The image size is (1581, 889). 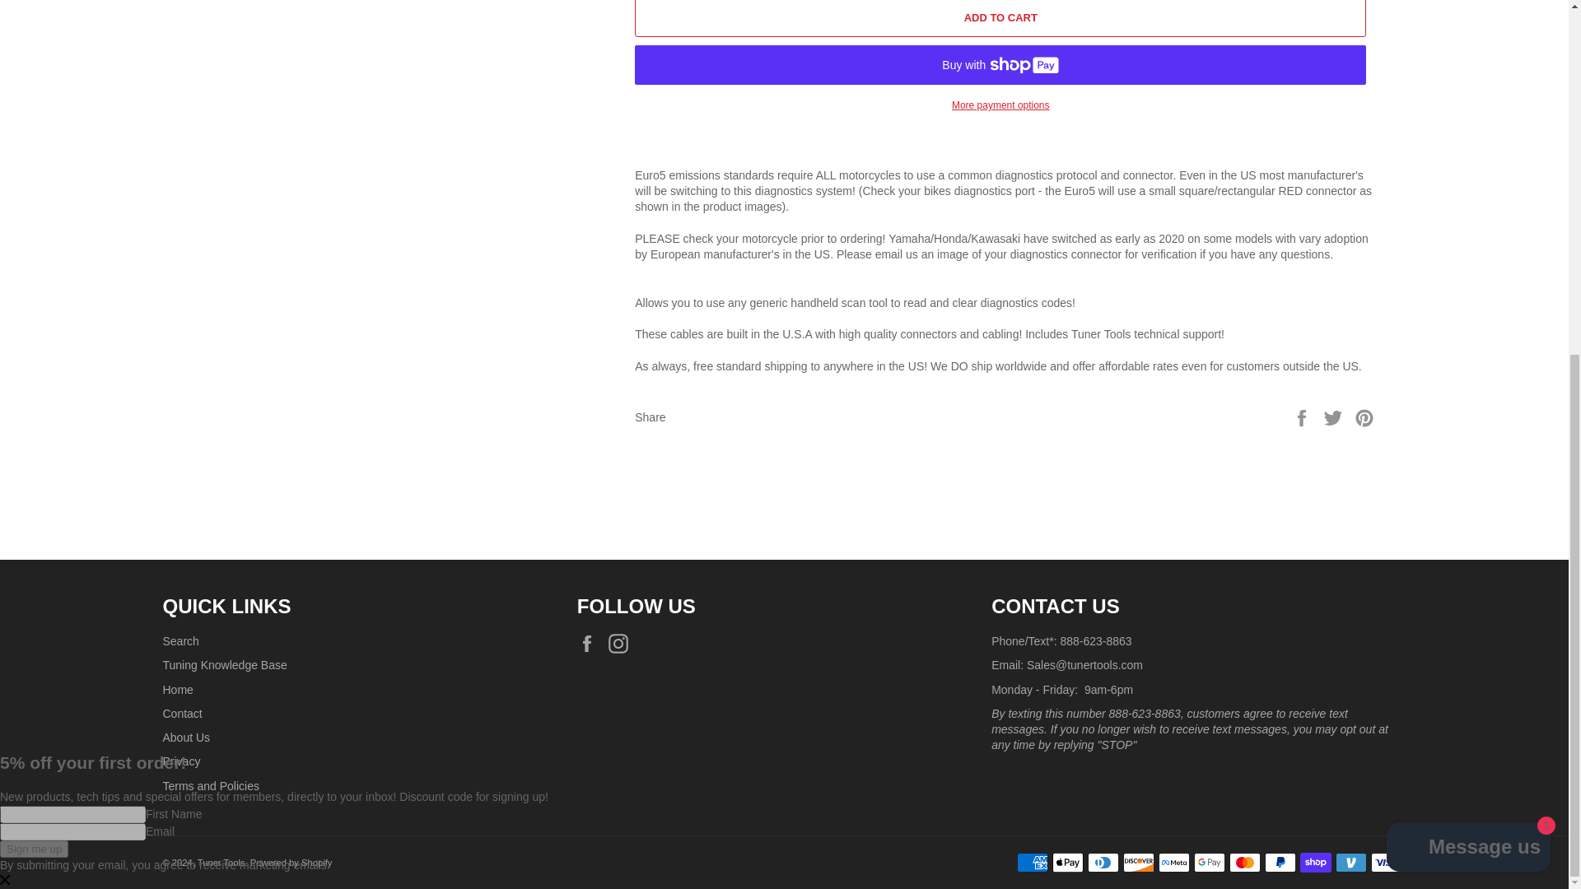 What do you see at coordinates (1303, 417) in the screenshot?
I see `Share on Facebook` at bounding box center [1303, 417].